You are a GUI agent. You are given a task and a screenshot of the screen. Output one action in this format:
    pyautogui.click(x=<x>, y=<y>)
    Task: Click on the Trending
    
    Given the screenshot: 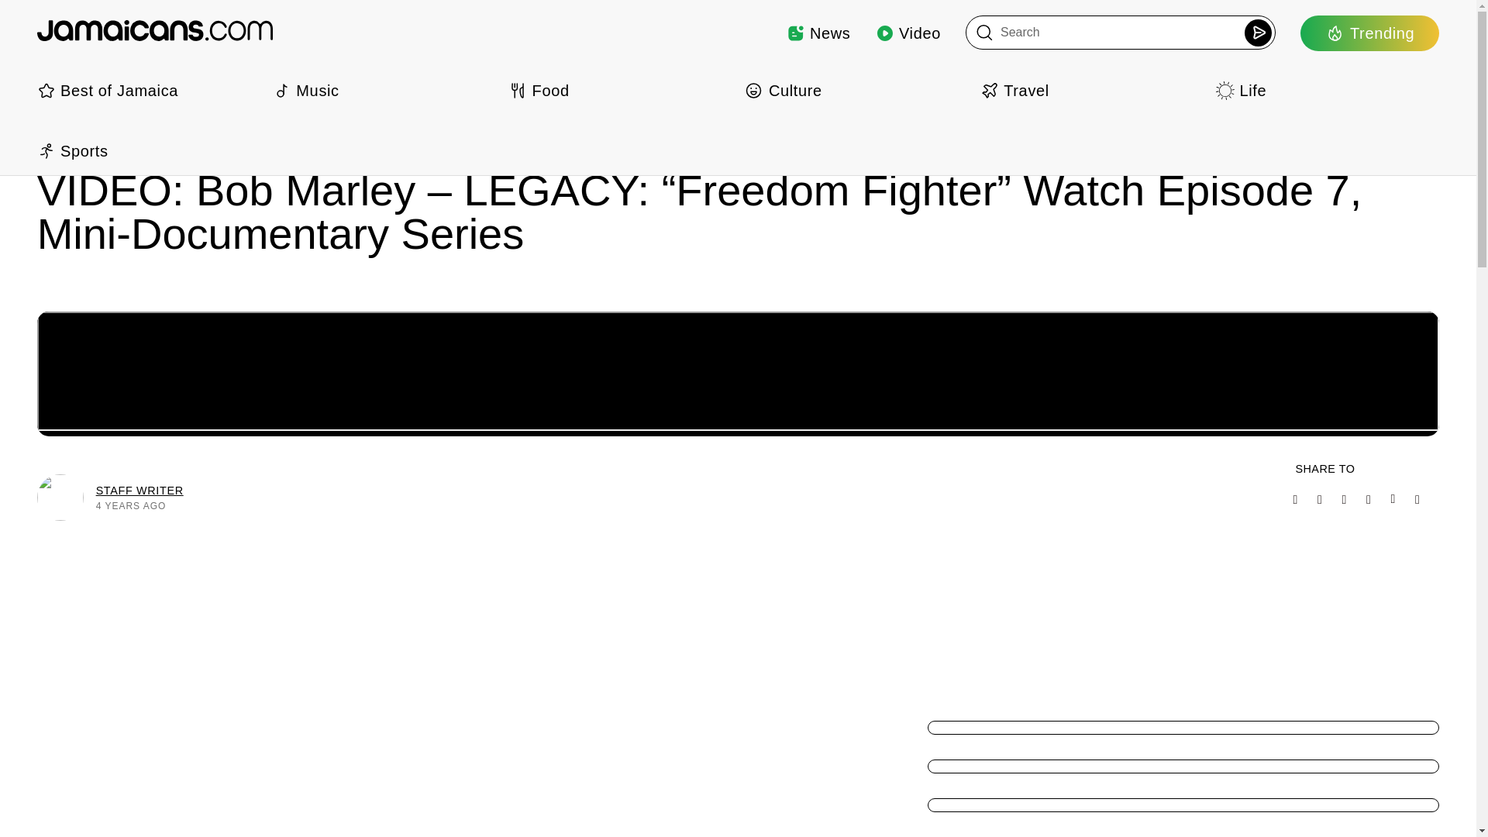 What is the action you would take?
    pyautogui.click(x=1369, y=33)
    